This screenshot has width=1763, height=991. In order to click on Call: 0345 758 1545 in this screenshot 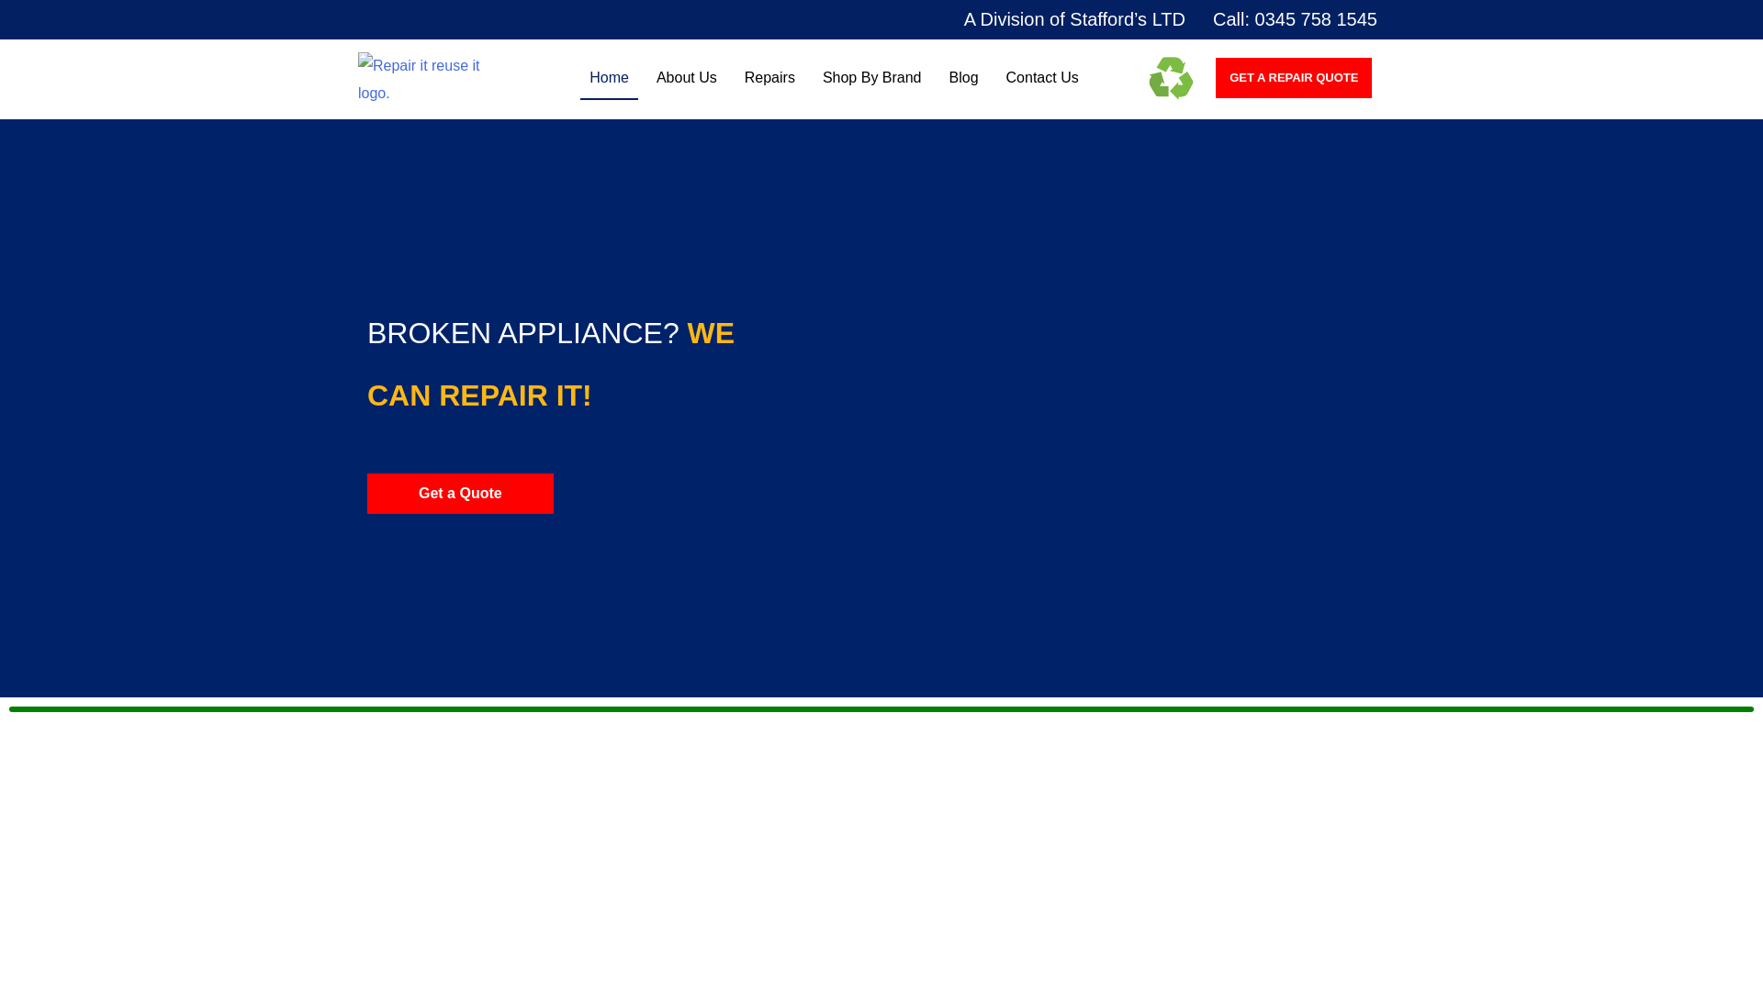, I will do `click(1295, 18)`.